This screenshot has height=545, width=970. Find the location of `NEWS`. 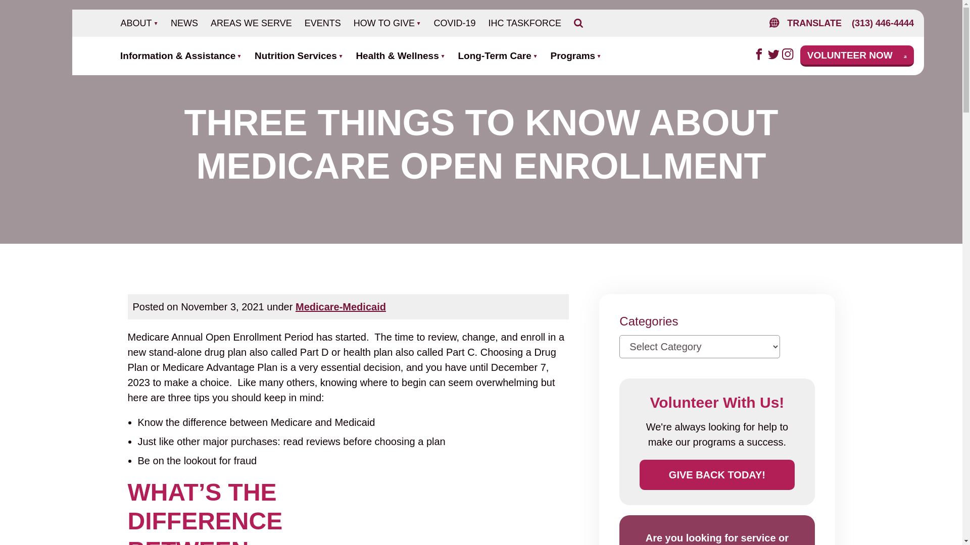

NEWS is located at coordinates (184, 23).